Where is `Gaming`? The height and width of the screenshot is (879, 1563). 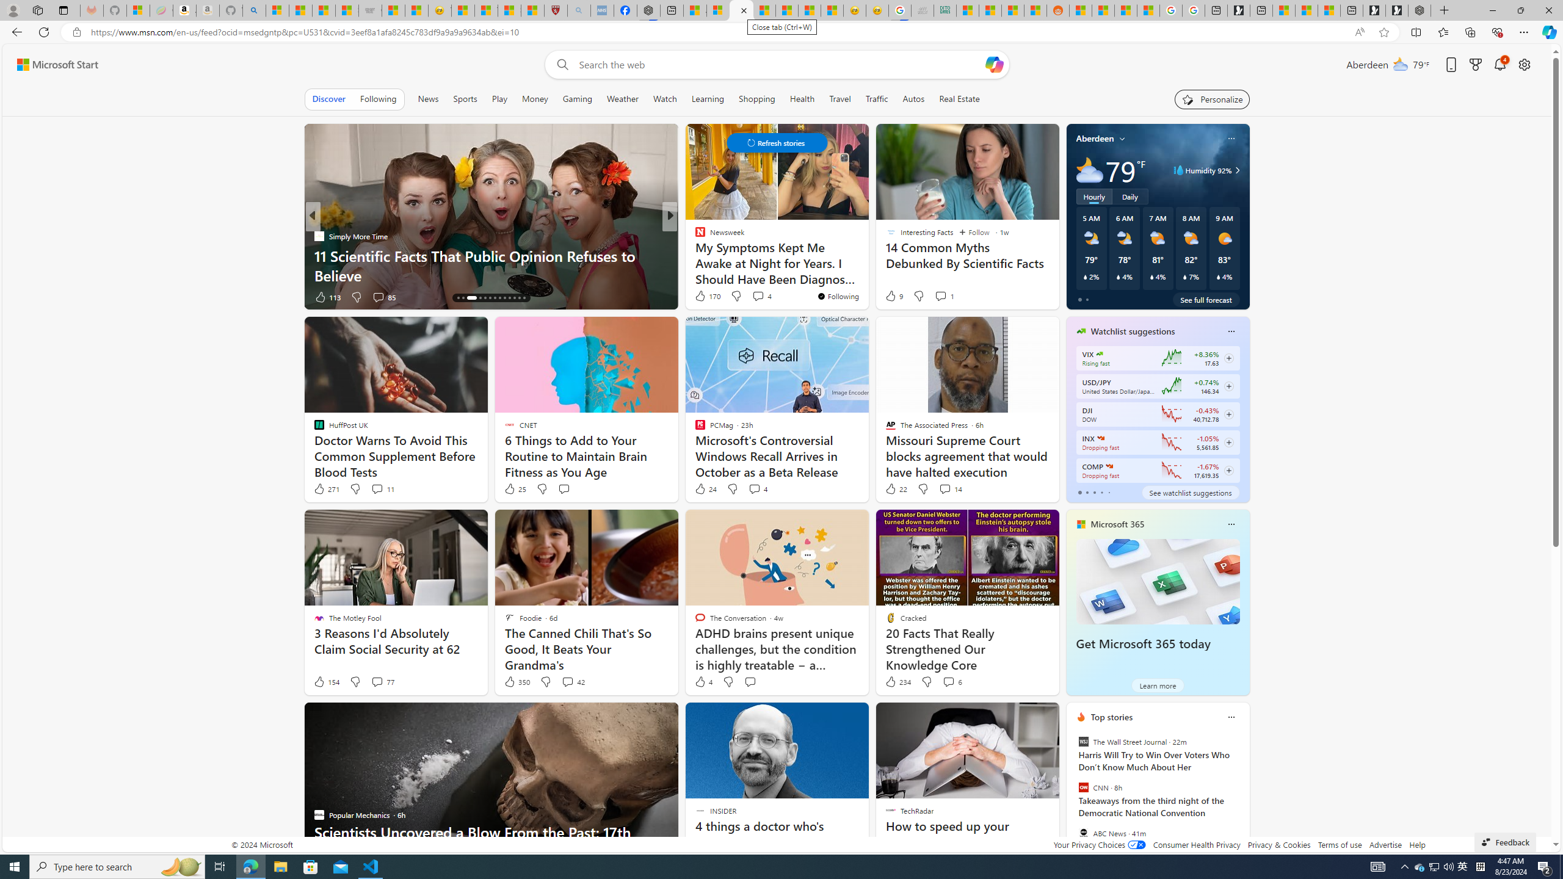
Gaming is located at coordinates (578, 99).